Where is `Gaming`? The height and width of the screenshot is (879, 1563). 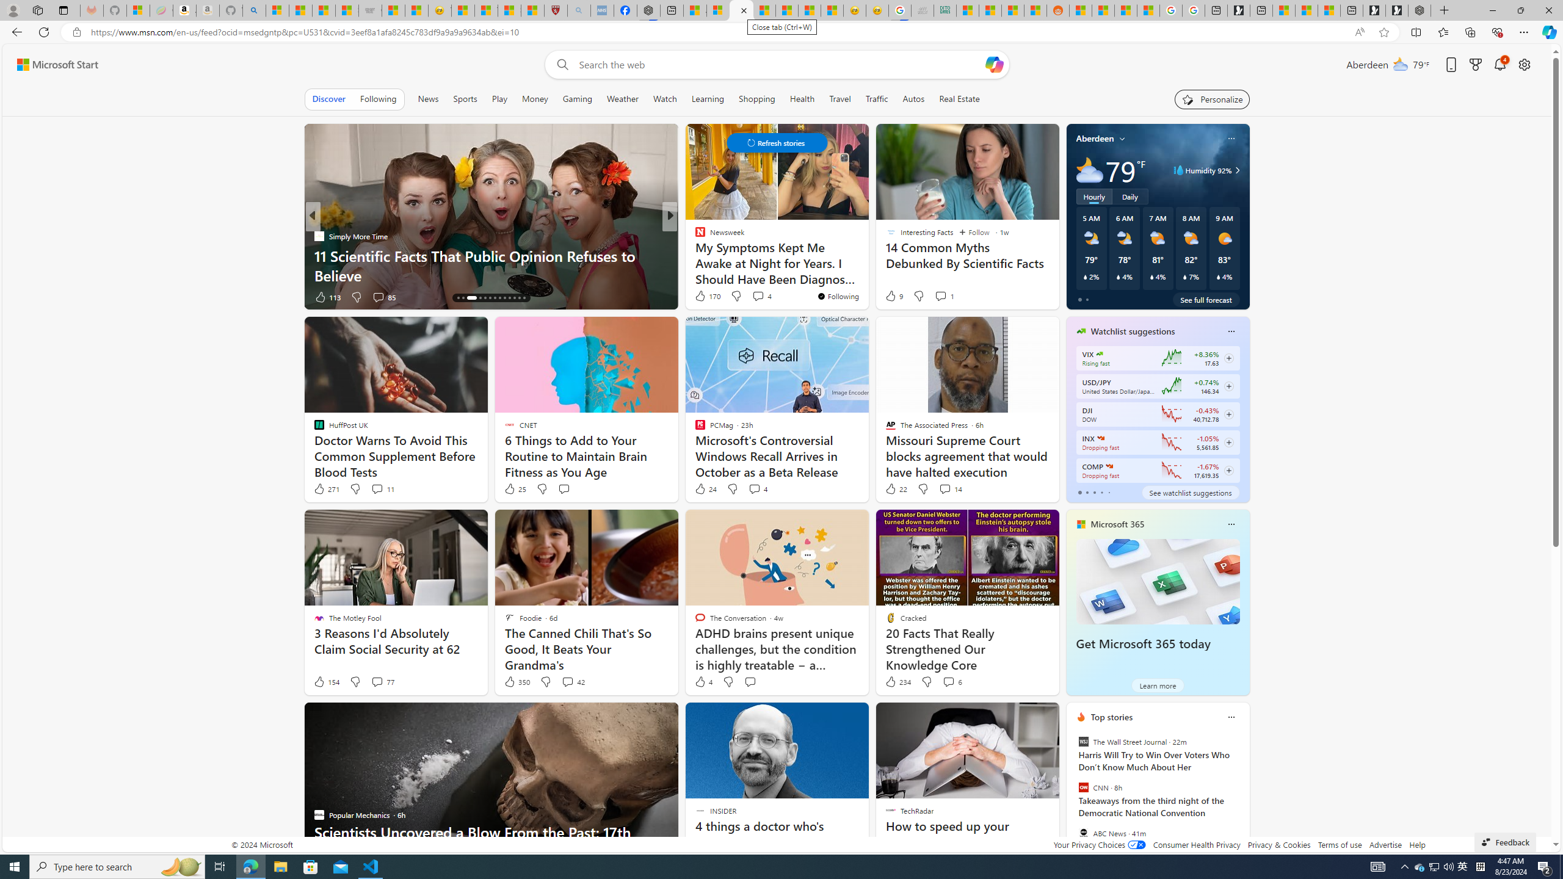
Gaming is located at coordinates (578, 99).